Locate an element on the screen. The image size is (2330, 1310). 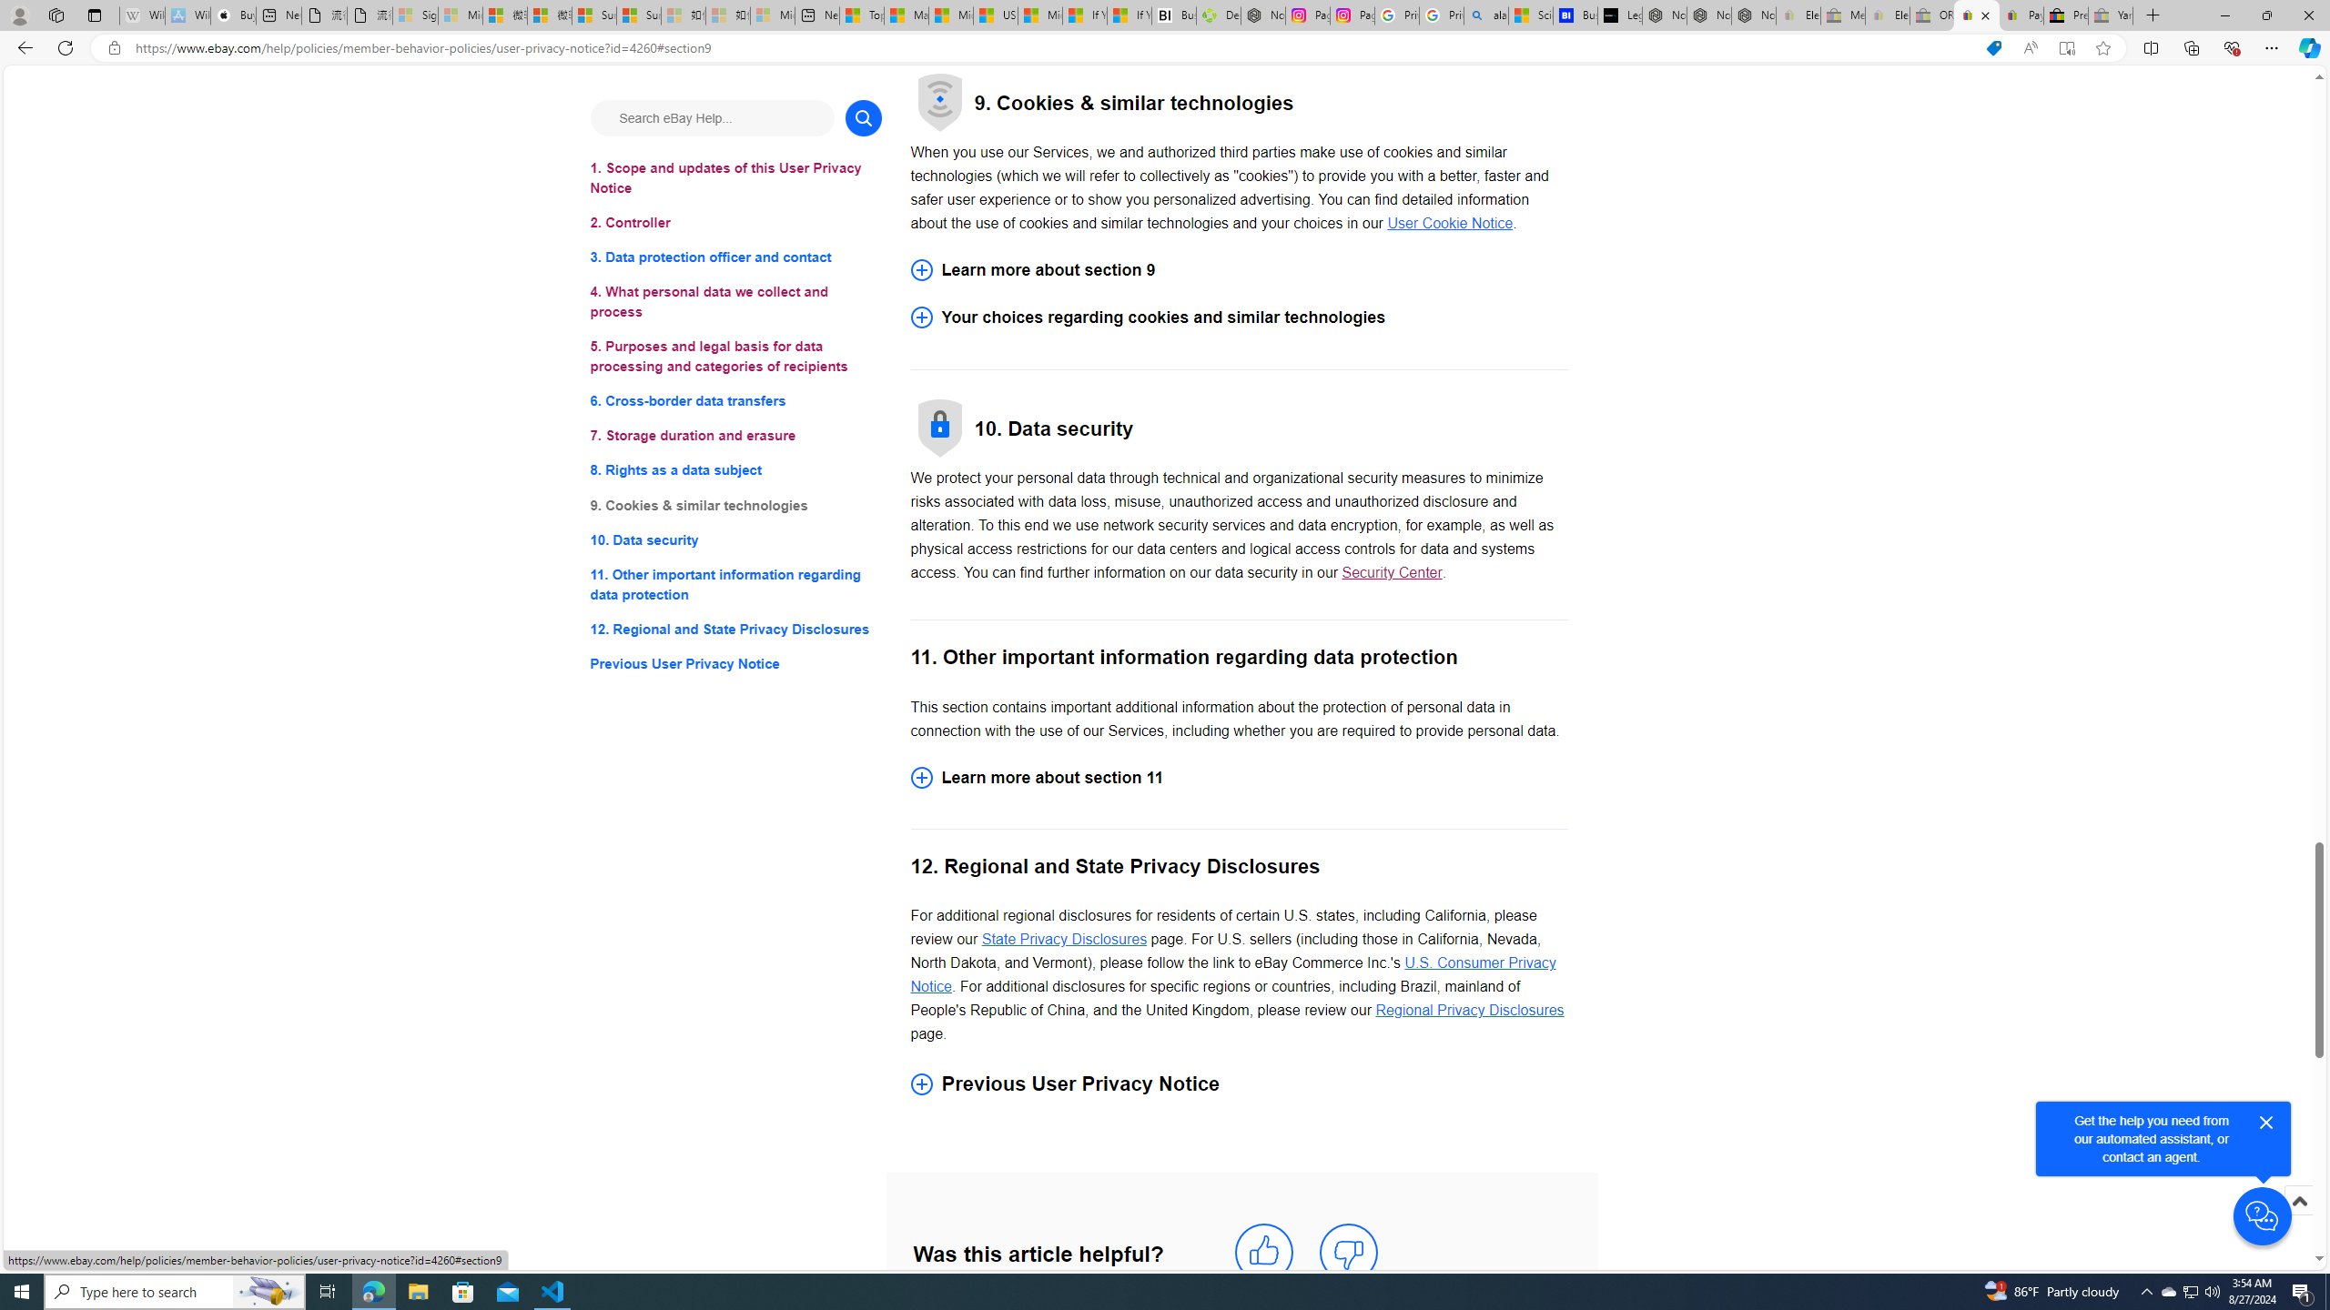
Learn more about section 9 is located at coordinates (1239, 271).